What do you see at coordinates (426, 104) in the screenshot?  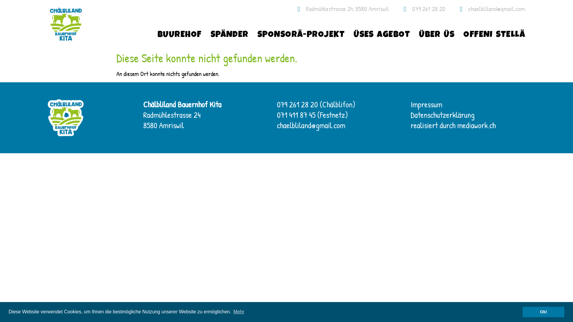 I see `Impressum` at bounding box center [426, 104].